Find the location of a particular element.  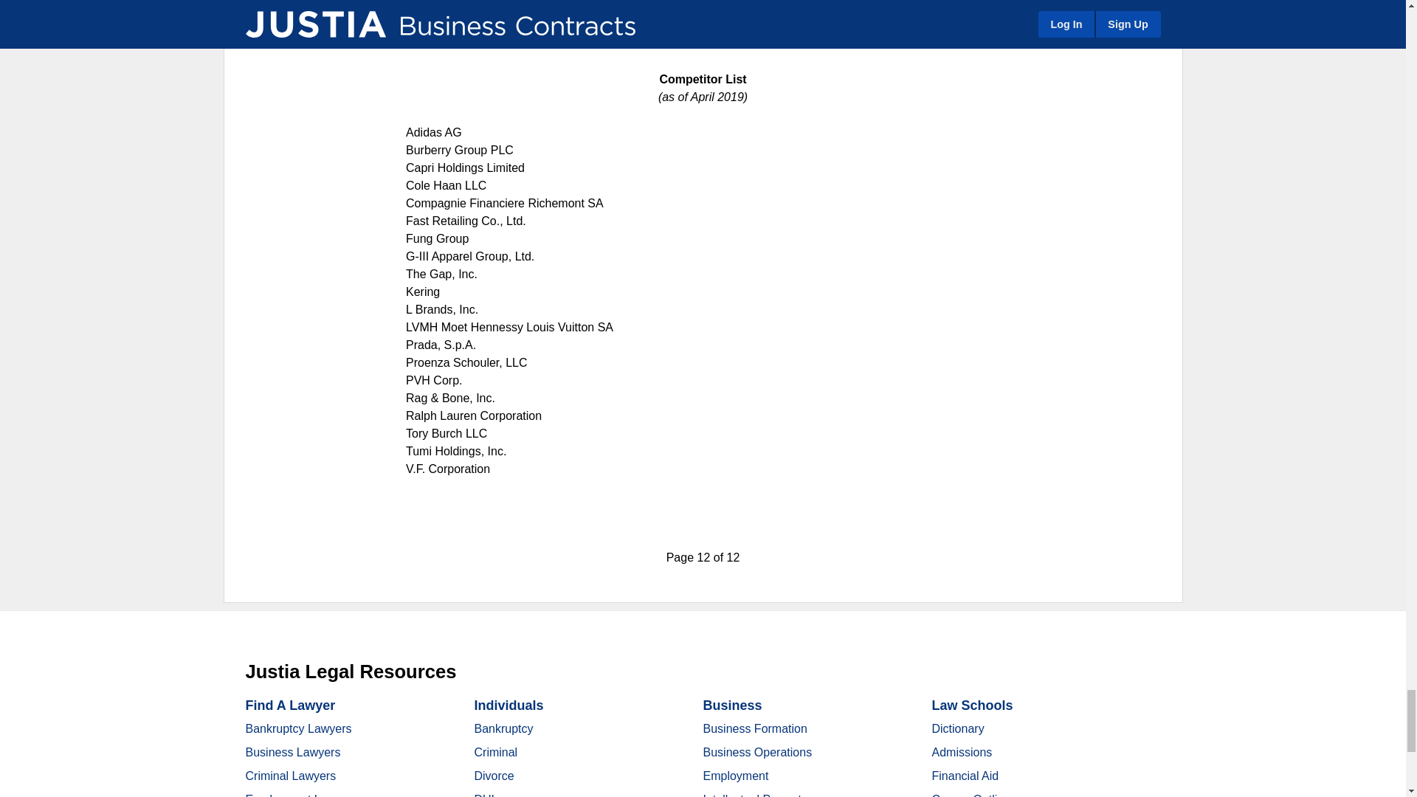

Business Lawyers is located at coordinates (292, 752).